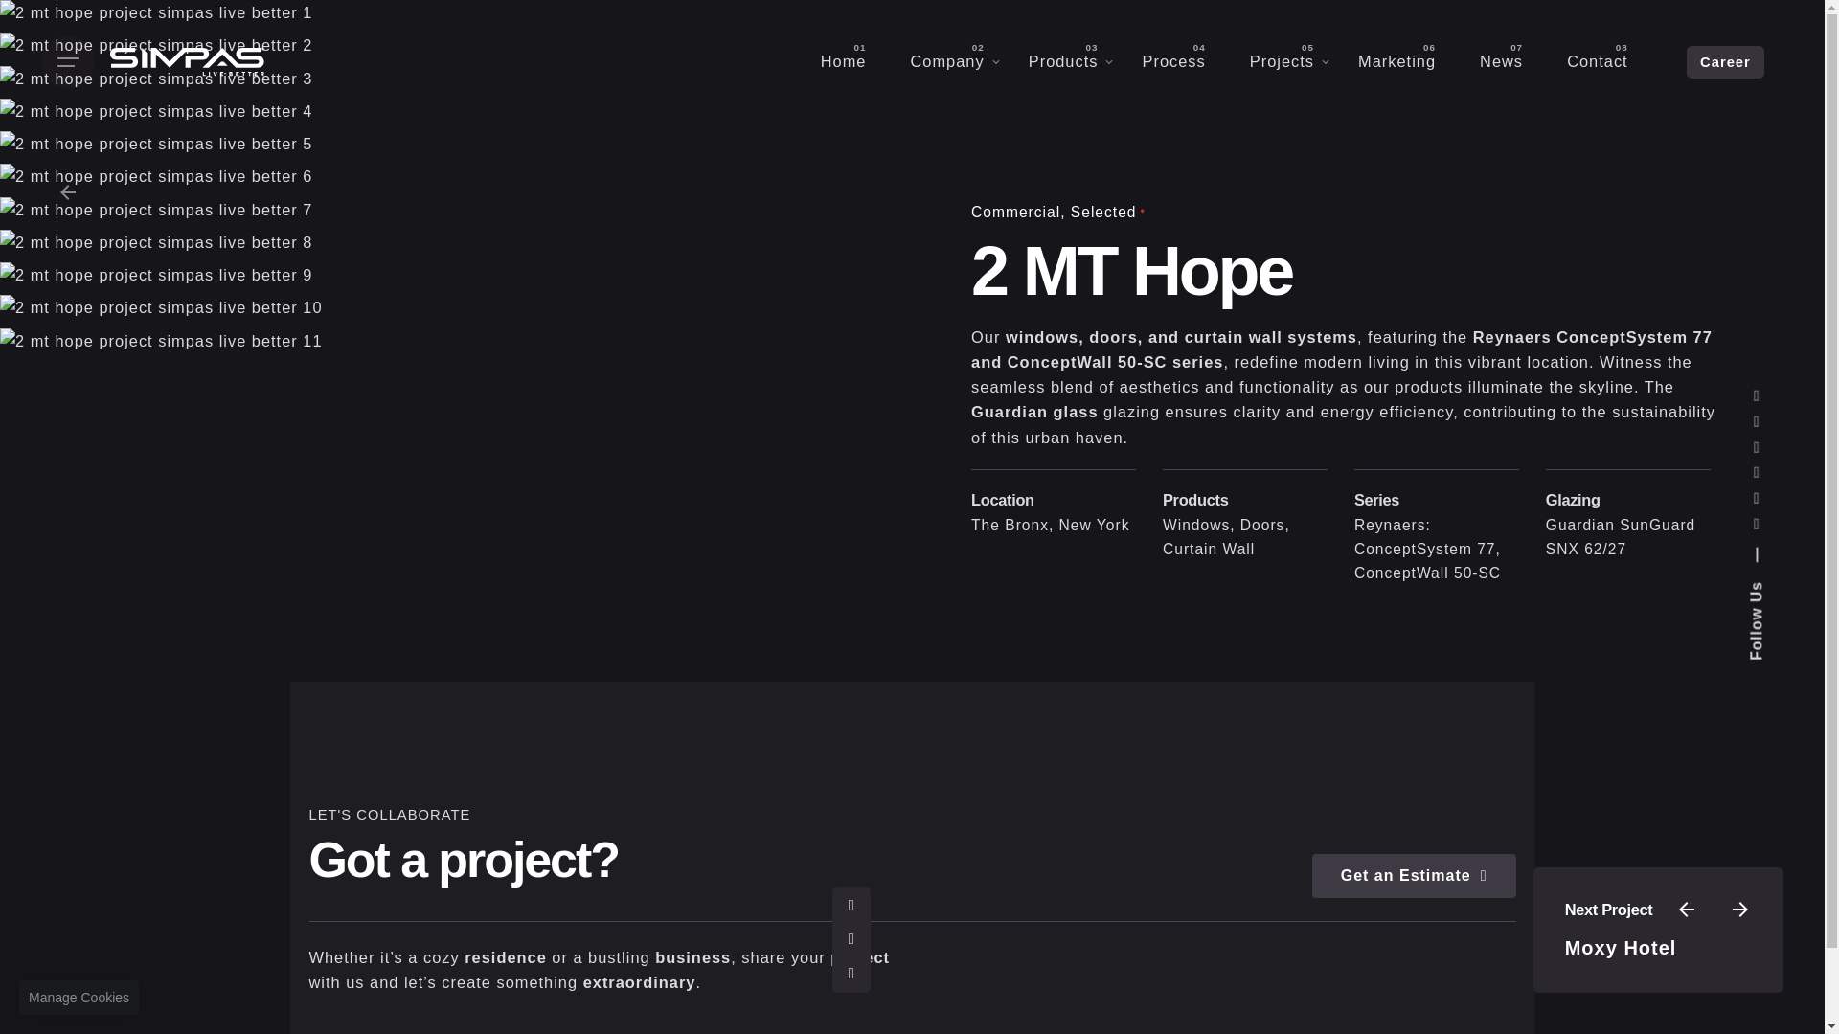  I want to click on Company, so click(946, 62).